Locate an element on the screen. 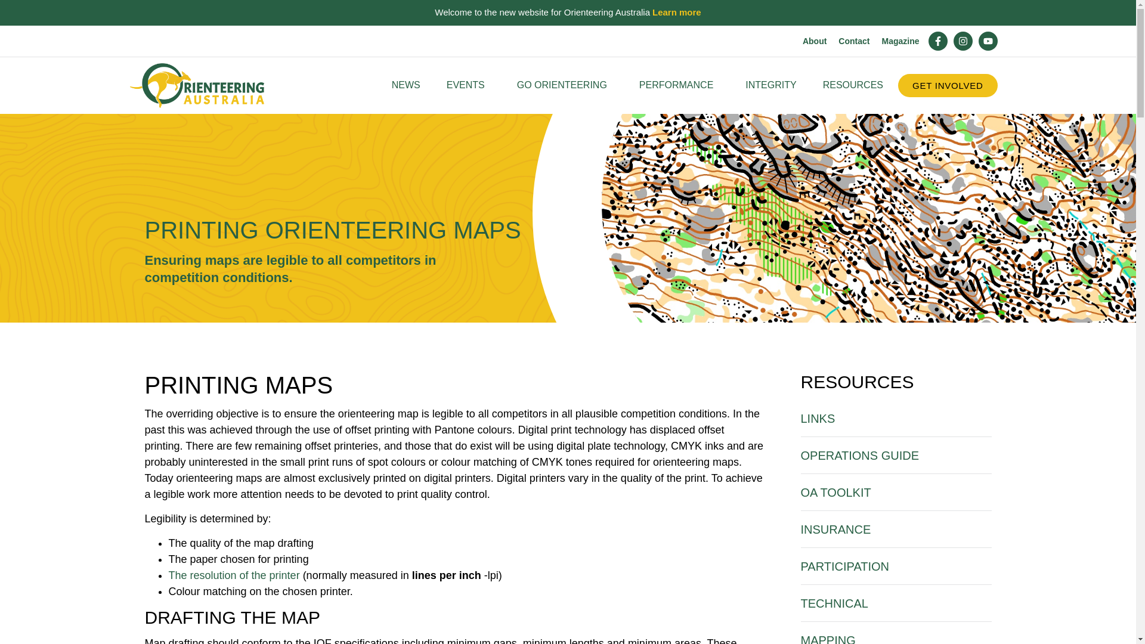 The image size is (1145, 644). Contact is located at coordinates (853, 41).